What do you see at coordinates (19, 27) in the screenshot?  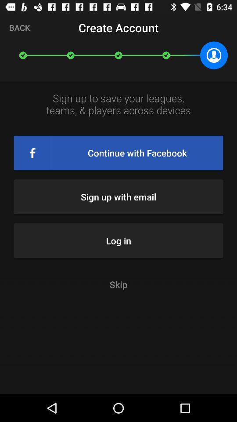 I see `open icon next to create account item` at bounding box center [19, 27].